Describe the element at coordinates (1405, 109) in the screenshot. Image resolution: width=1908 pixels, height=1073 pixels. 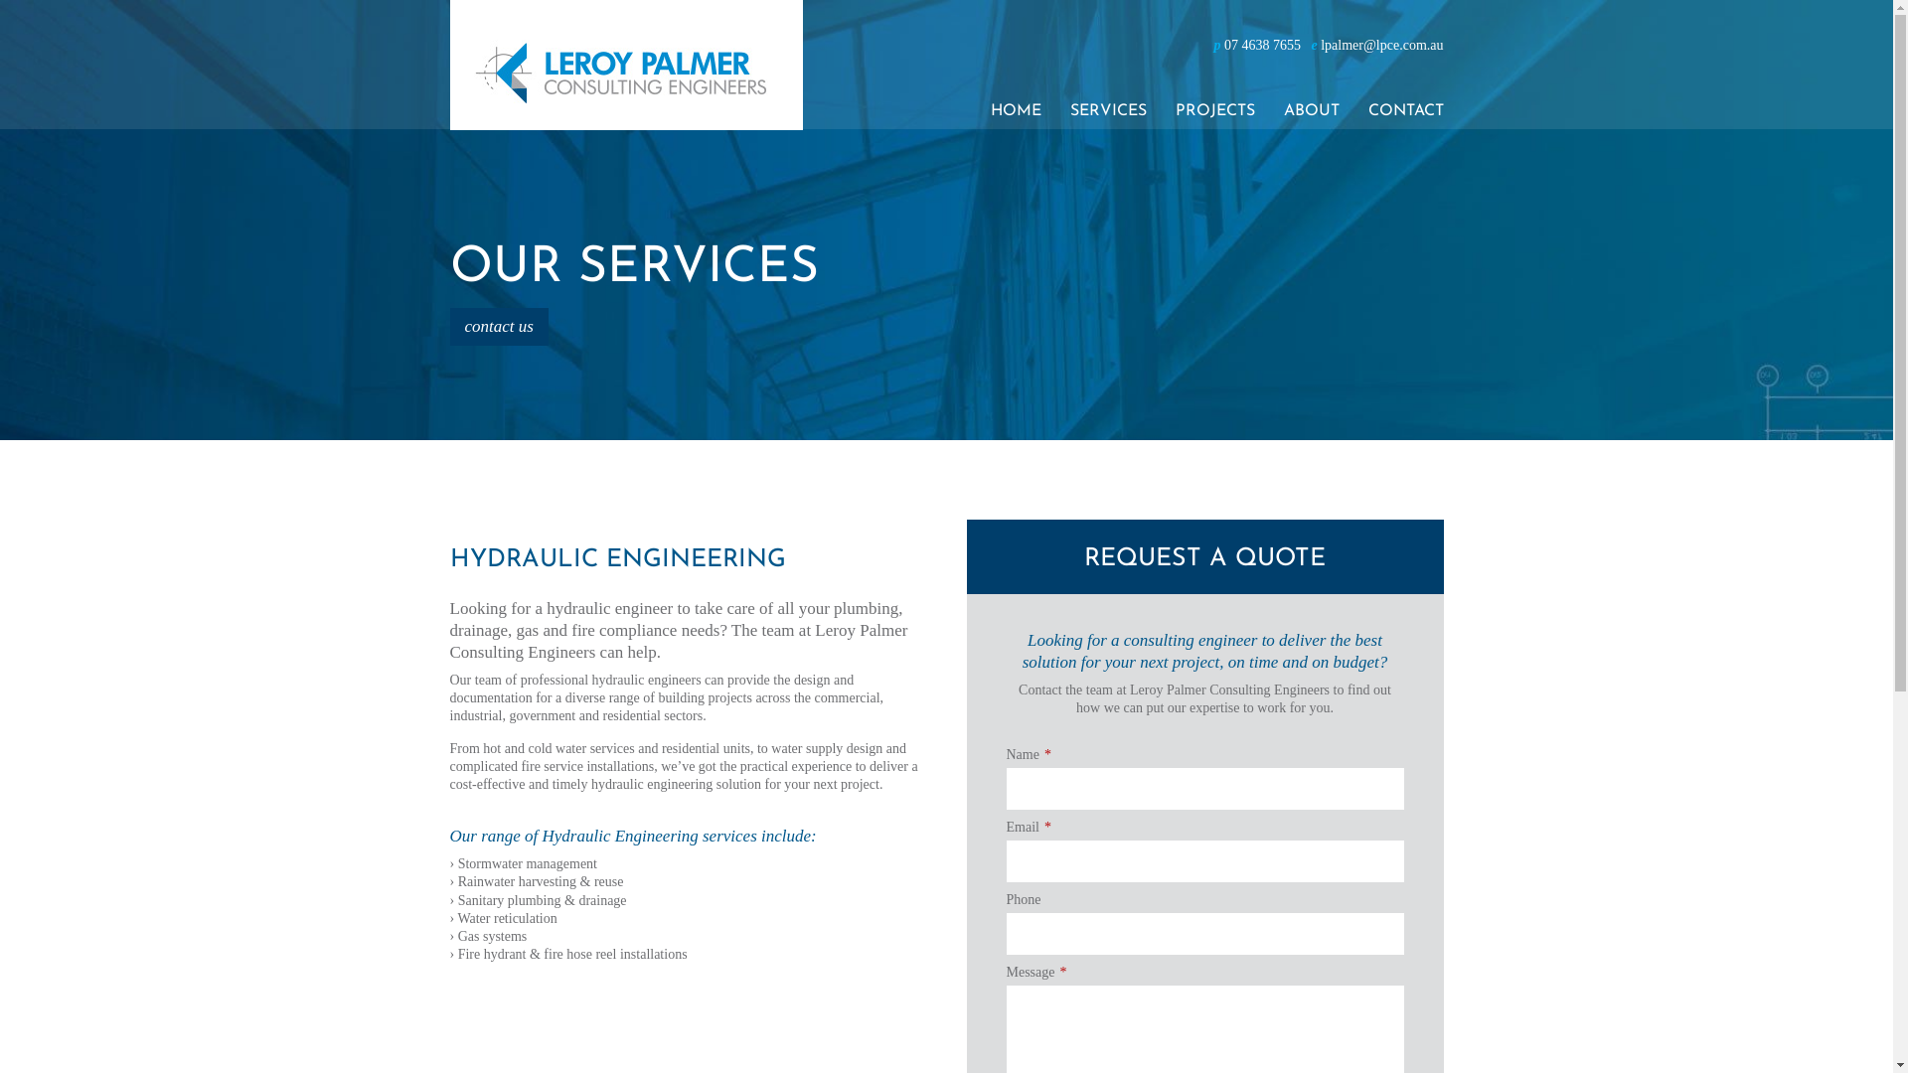
I see `CONTACT` at that location.